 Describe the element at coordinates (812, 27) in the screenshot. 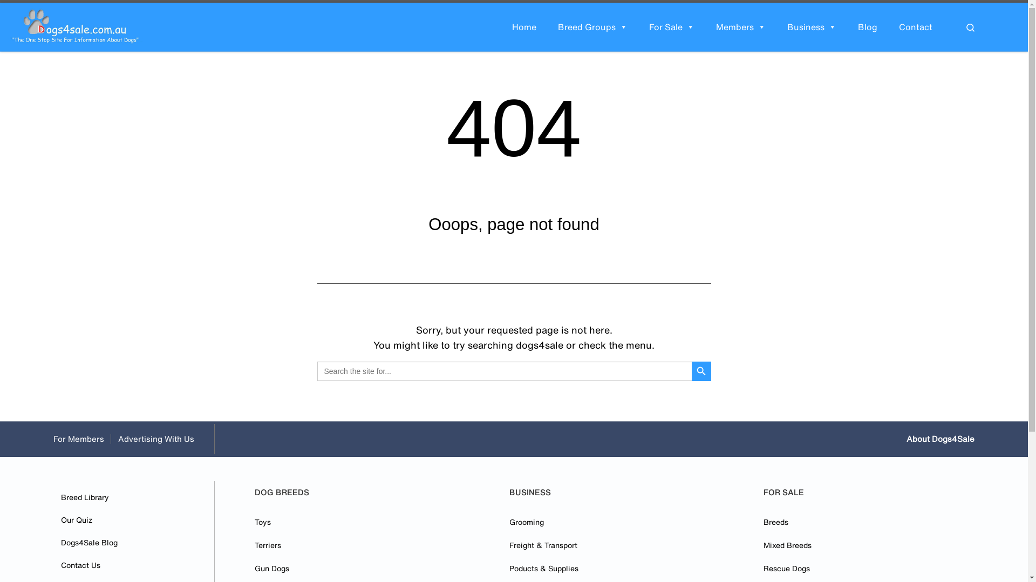

I see `Business` at that location.